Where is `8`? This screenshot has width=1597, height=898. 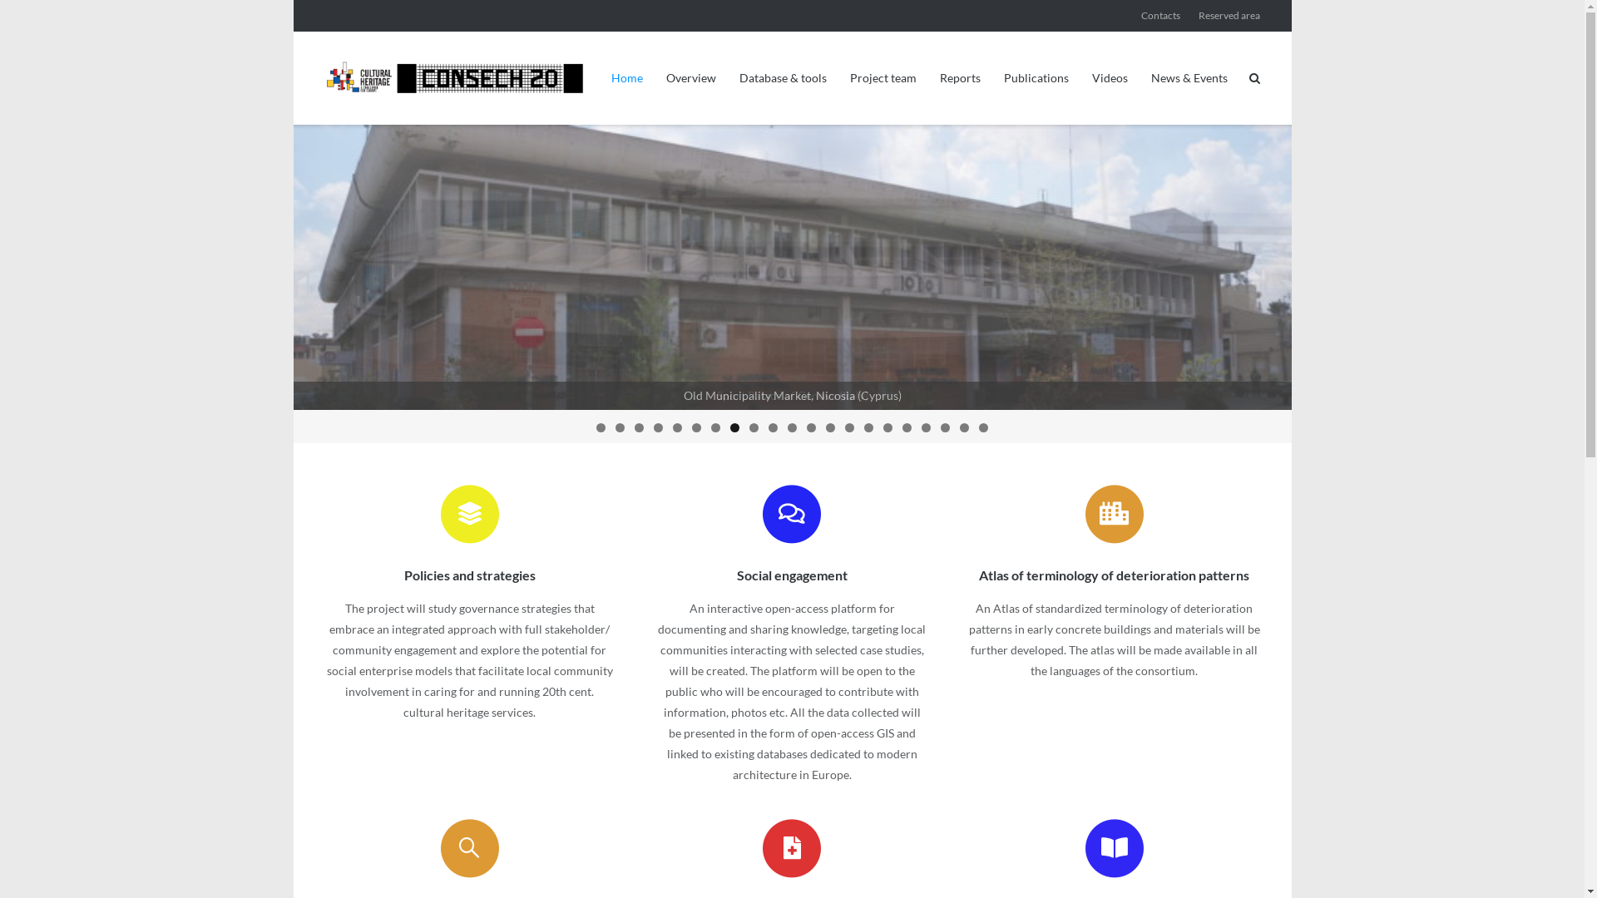
8 is located at coordinates (735, 427).